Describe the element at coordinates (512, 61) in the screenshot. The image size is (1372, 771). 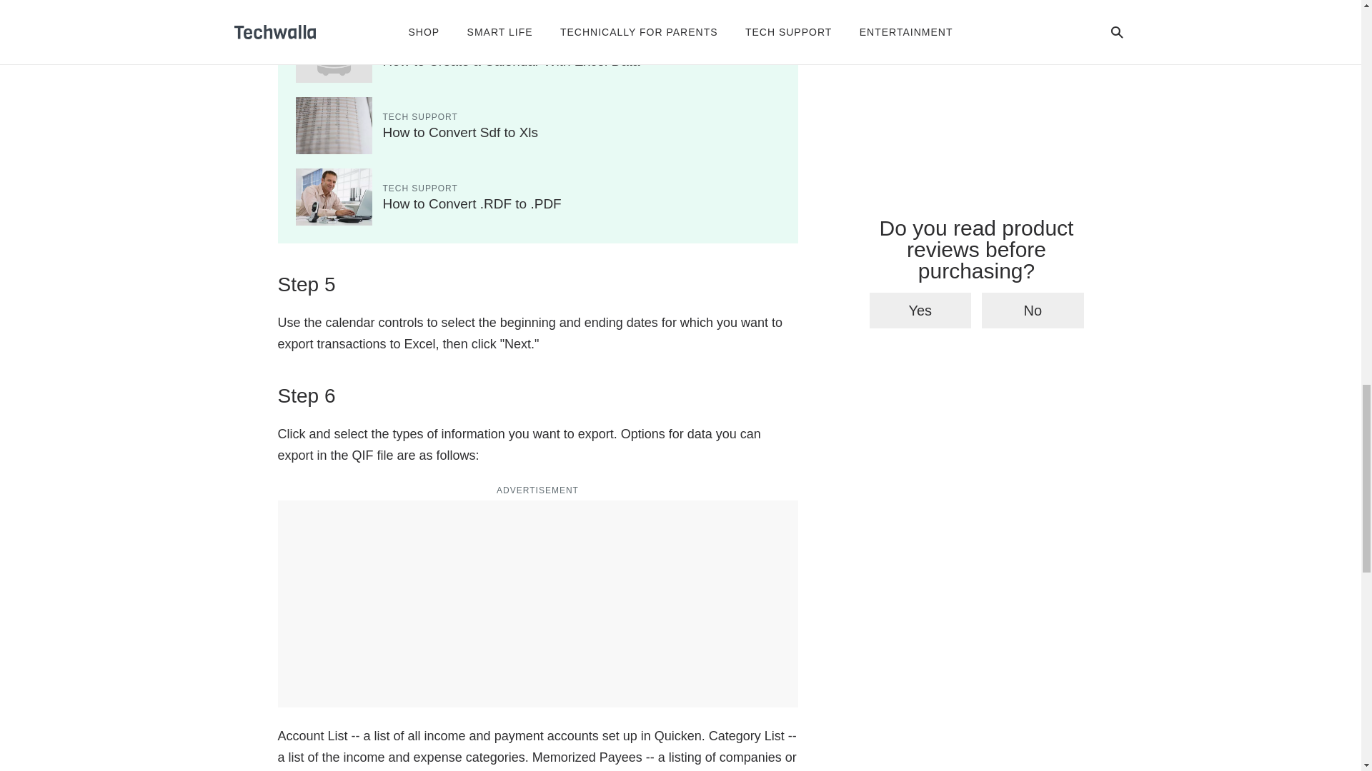
I see `How to Create a Calendar With Excel Data` at that location.